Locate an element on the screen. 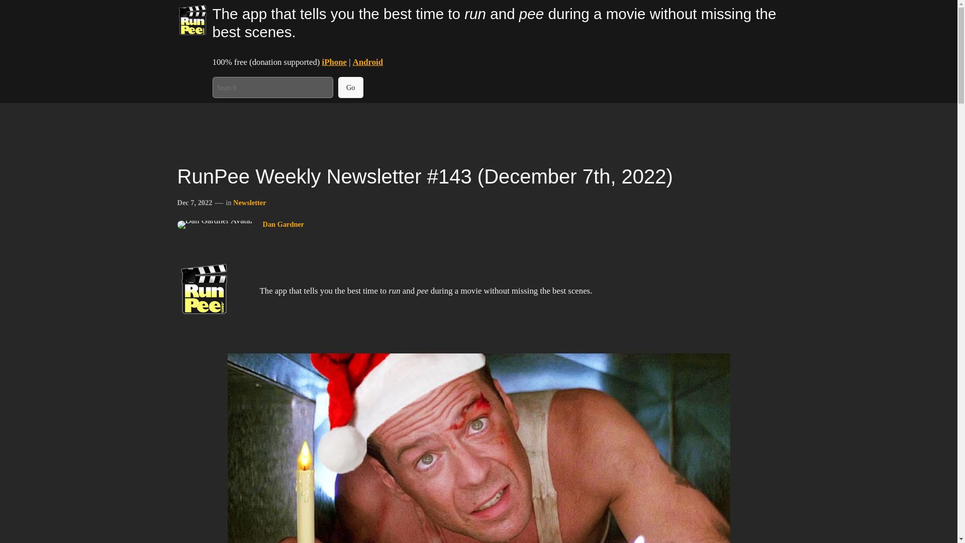 The width and height of the screenshot is (965, 543). Dan Gardner is located at coordinates (283, 224).